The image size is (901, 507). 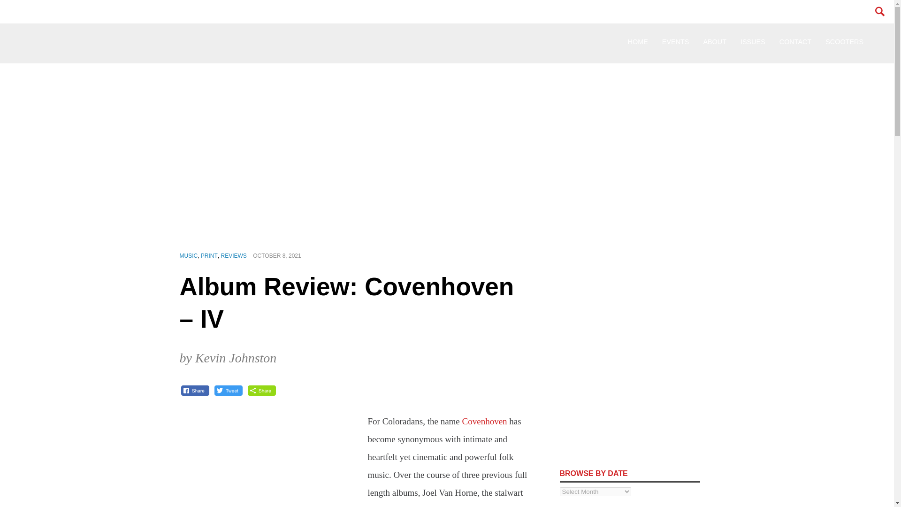 I want to click on PRINT, so click(x=209, y=255).